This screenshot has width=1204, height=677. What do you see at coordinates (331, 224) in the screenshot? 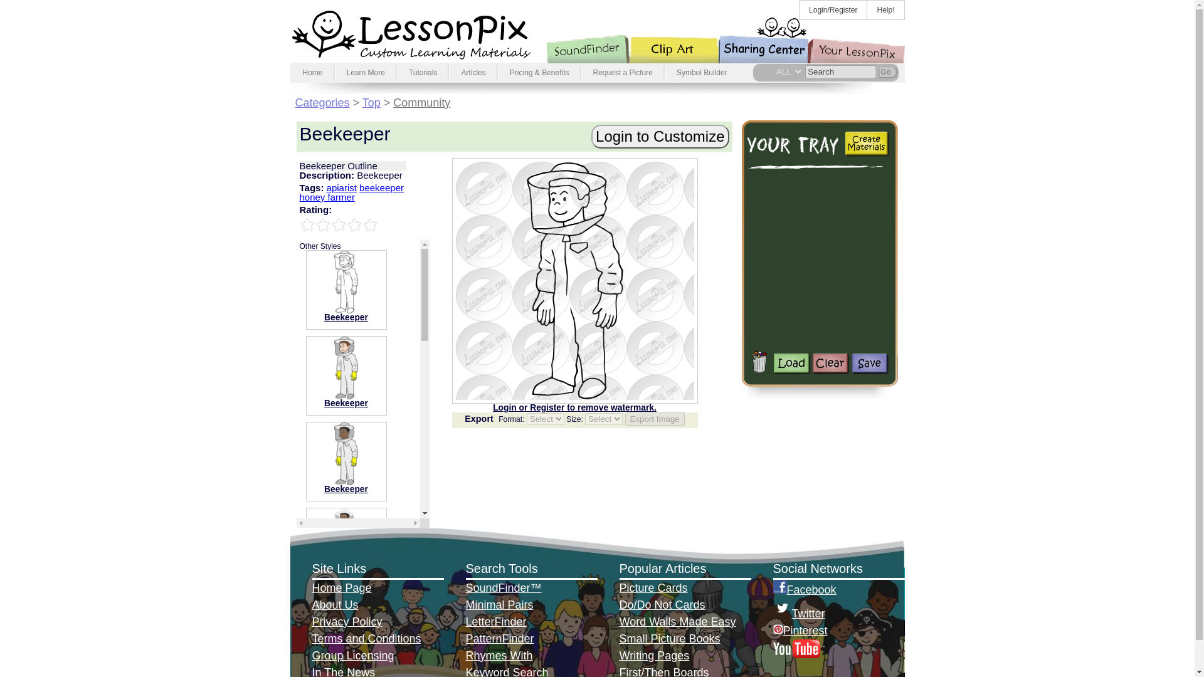
I see `4 stars out of 5` at bounding box center [331, 224].